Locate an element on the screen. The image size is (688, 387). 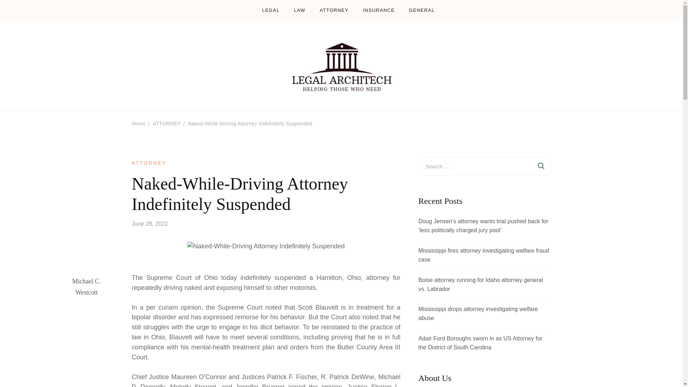
ATTORNEY is located at coordinates (149, 163).